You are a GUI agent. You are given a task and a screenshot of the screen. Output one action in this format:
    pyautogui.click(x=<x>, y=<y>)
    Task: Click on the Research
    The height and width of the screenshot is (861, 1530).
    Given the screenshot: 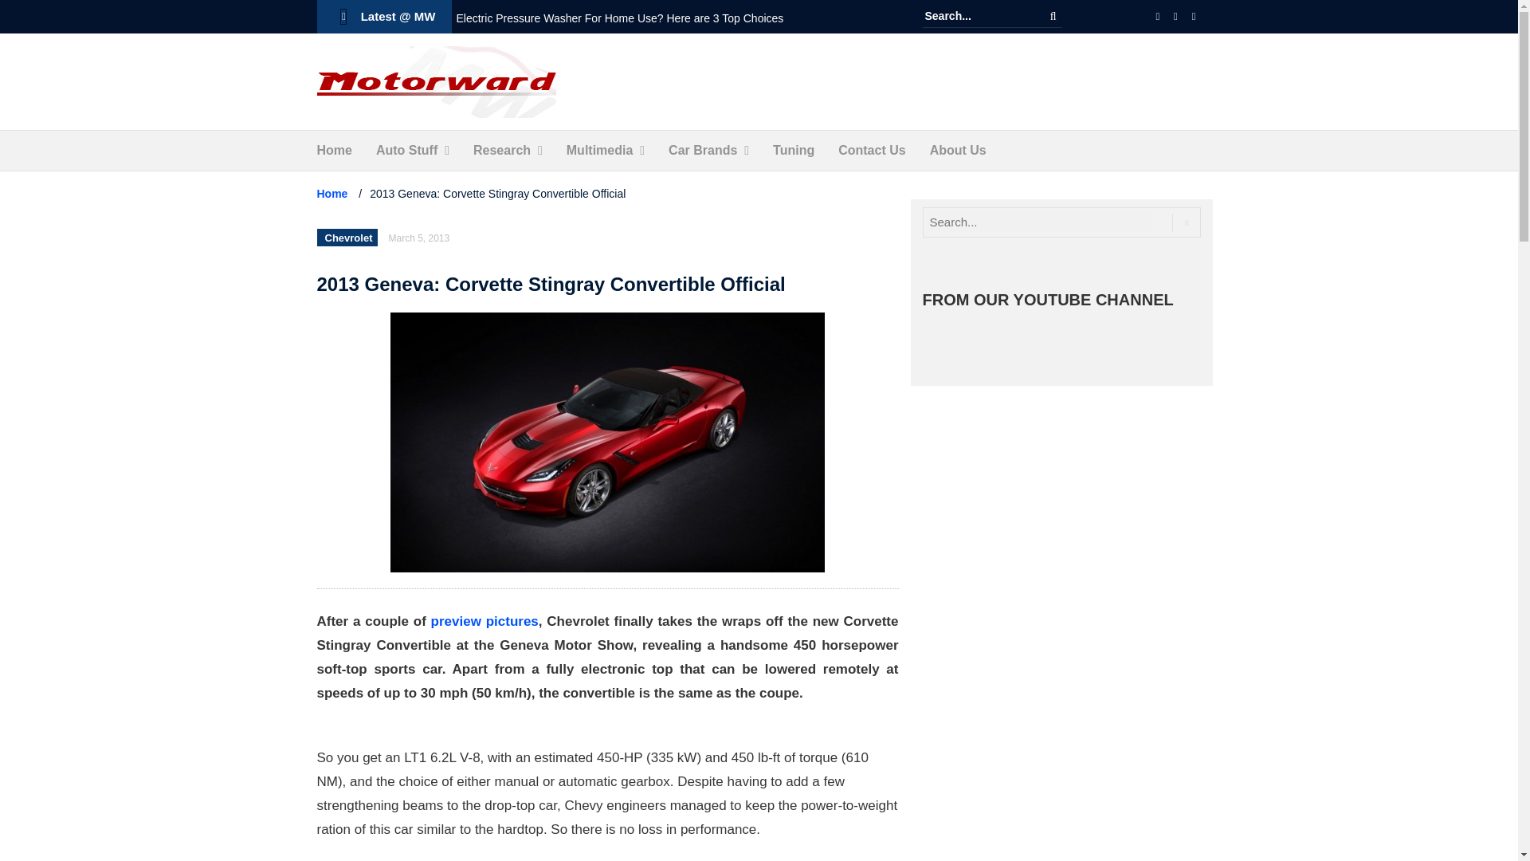 What is the action you would take?
    pyautogui.click(x=502, y=150)
    